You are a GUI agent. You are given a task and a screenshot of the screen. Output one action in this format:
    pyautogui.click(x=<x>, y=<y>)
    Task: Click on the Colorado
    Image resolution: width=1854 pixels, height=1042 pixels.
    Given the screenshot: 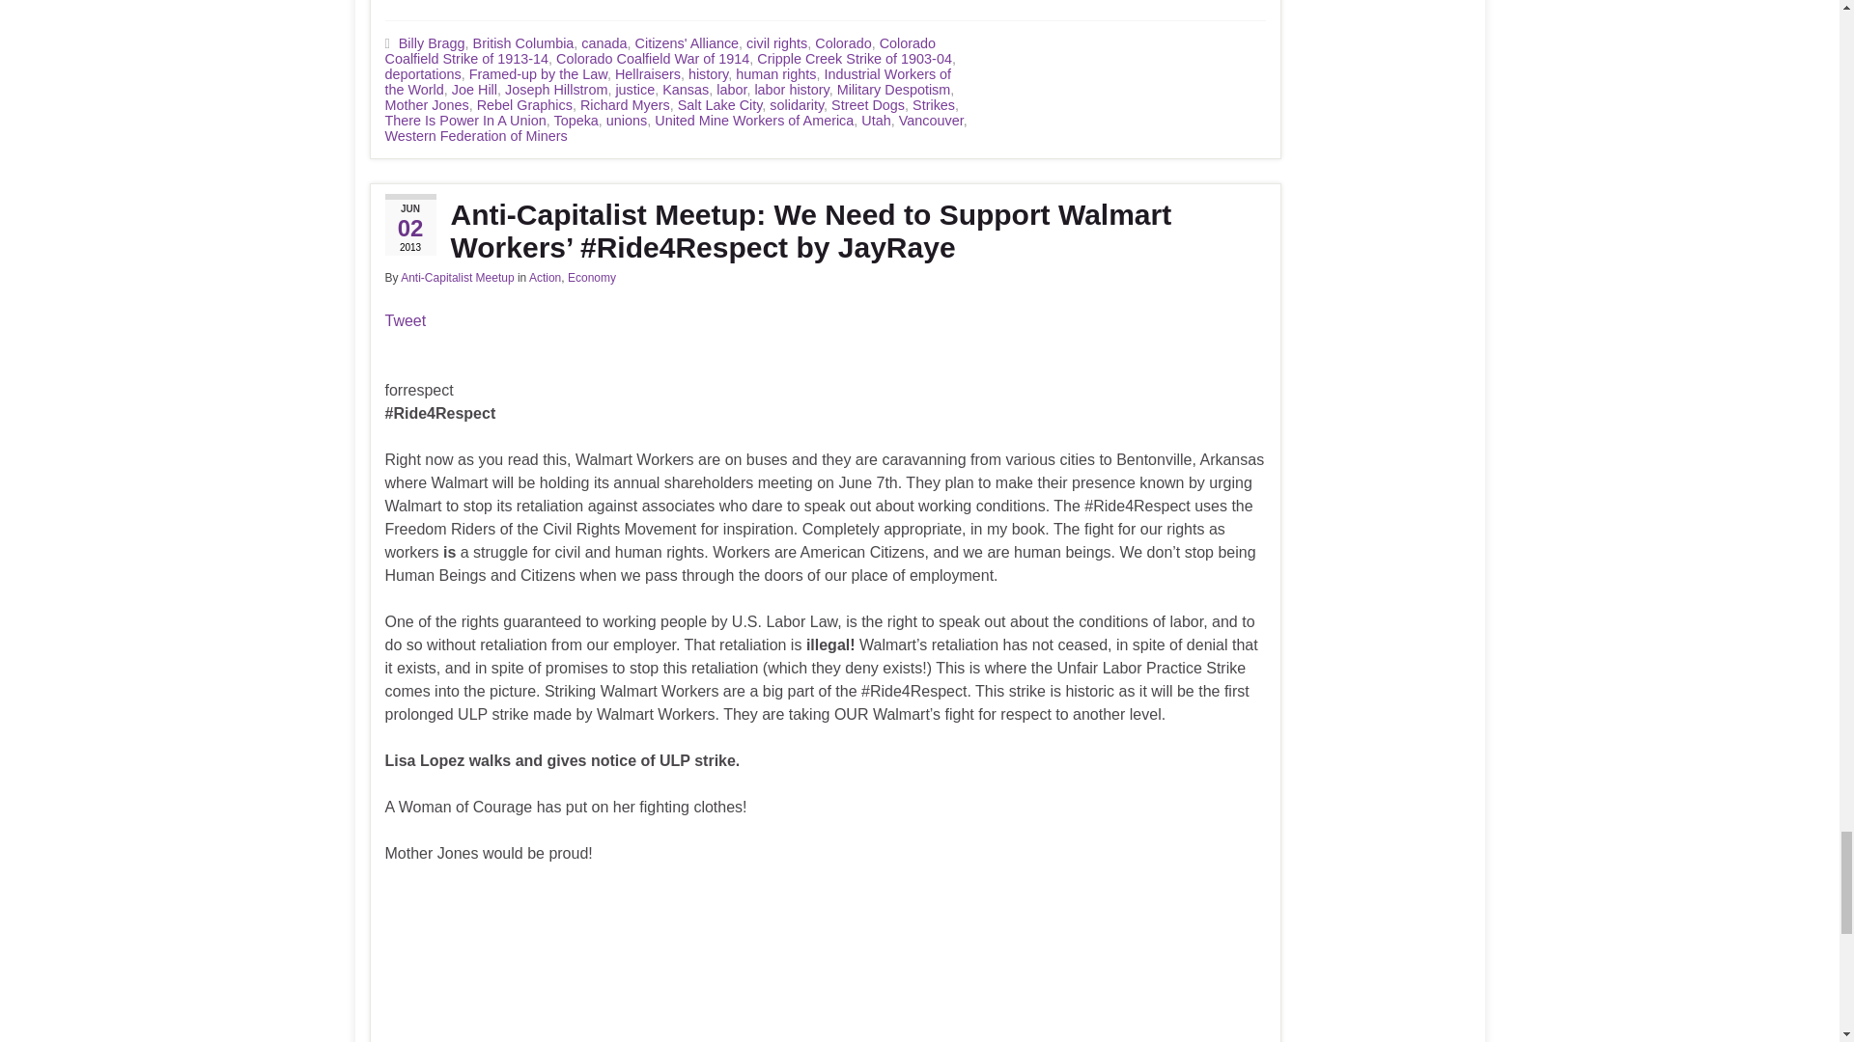 What is the action you would take?
    pyautogui.click(x=843, y=42)
    